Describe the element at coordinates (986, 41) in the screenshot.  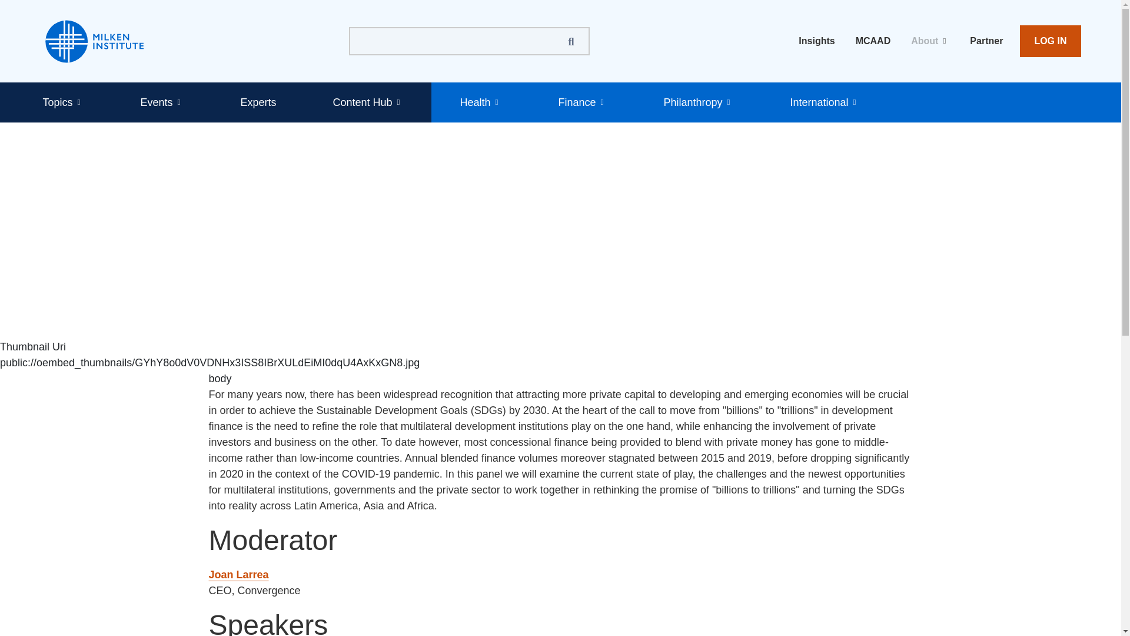
I see `Partner` at that location.